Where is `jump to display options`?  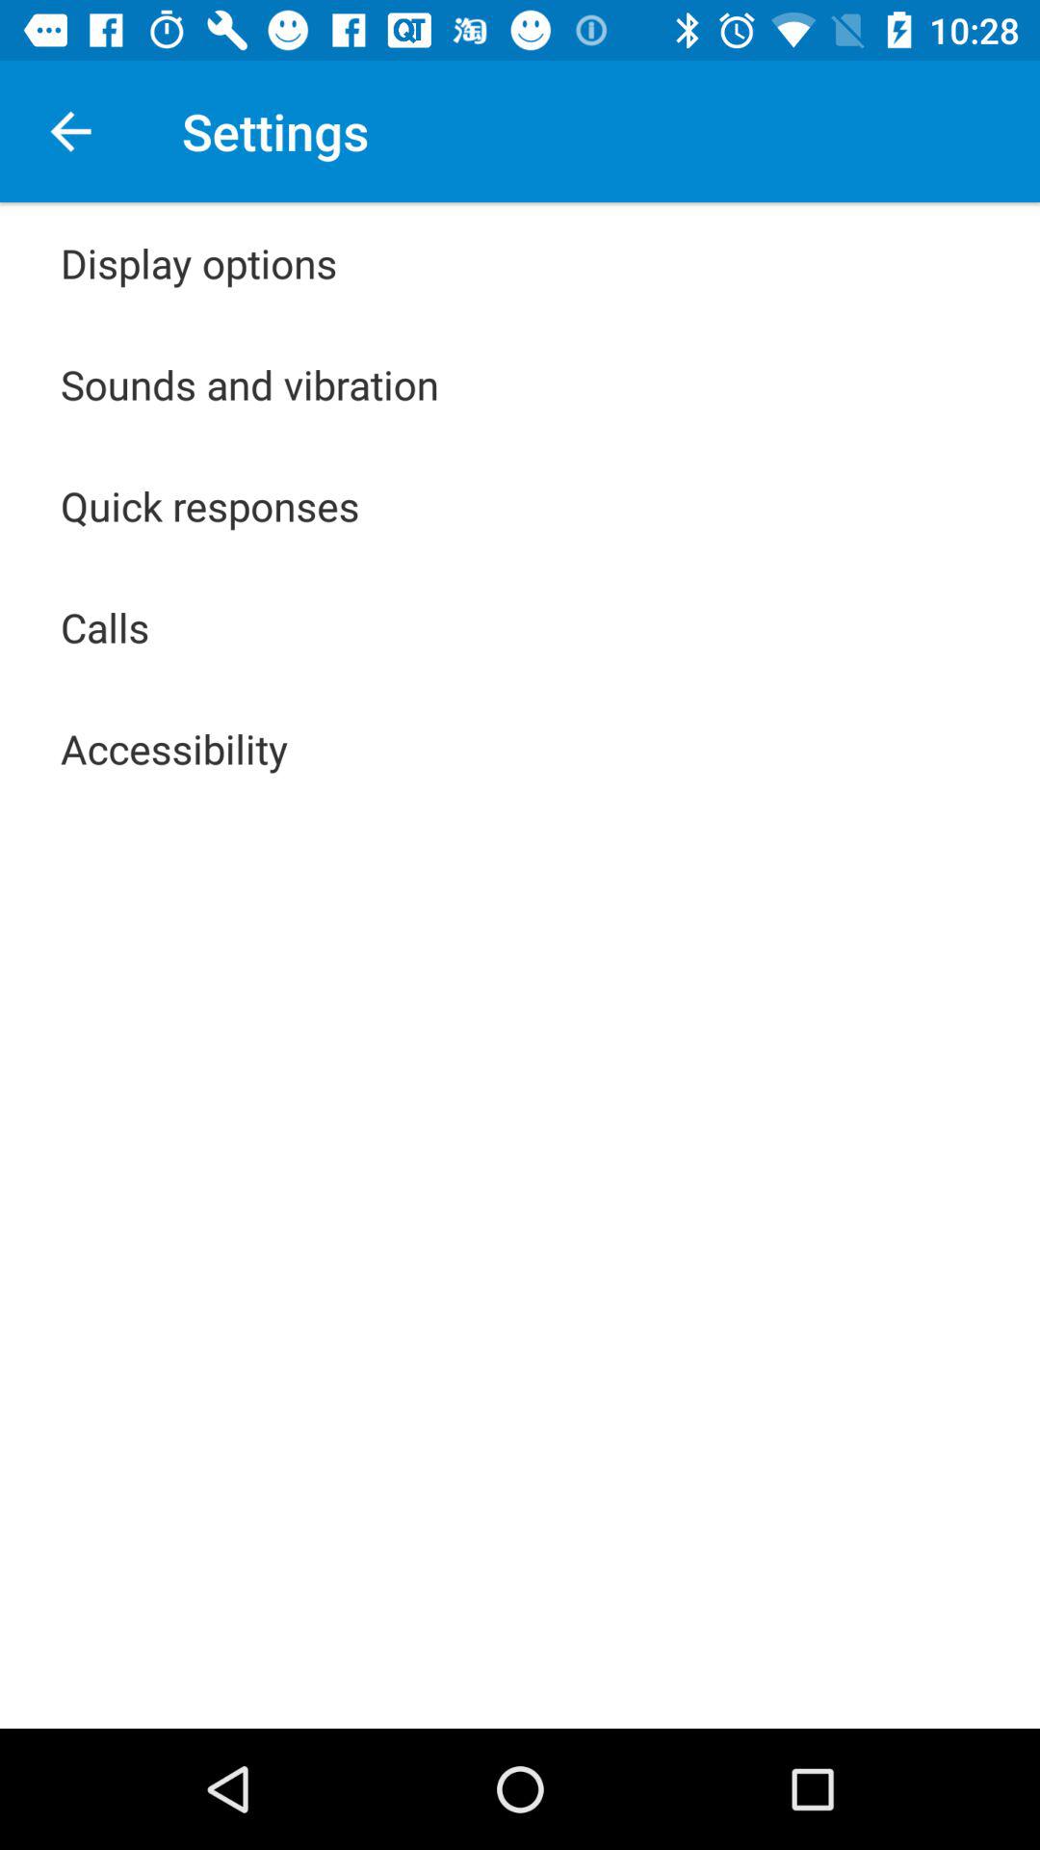 jump to display options is located at coordinates (198, 262).